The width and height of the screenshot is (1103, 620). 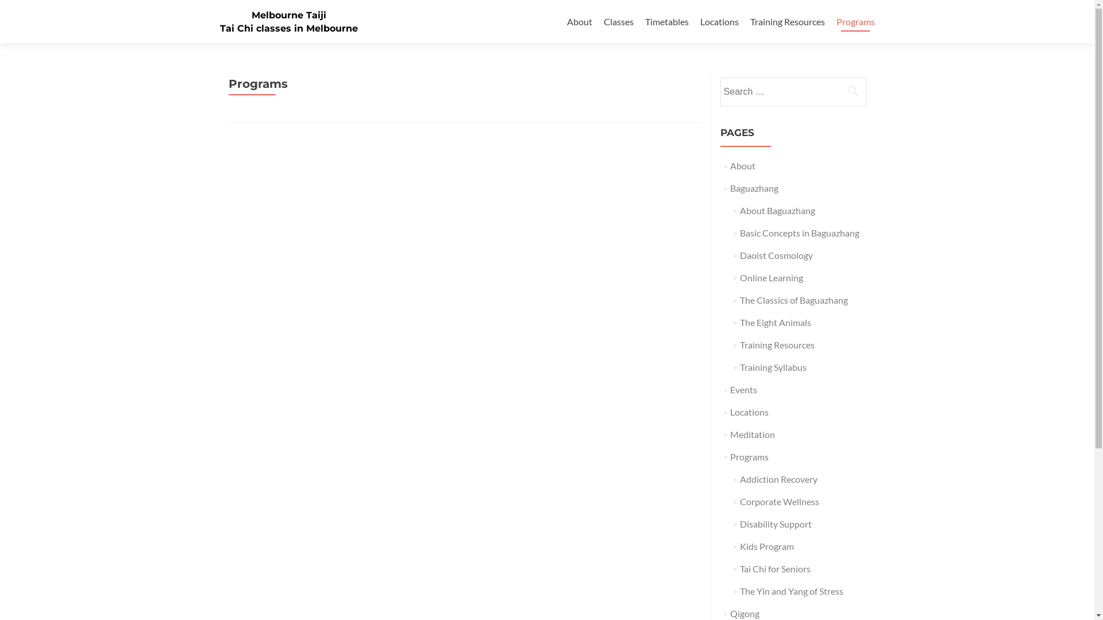 I want to click on Training Resources, so click(x=777, y=344).